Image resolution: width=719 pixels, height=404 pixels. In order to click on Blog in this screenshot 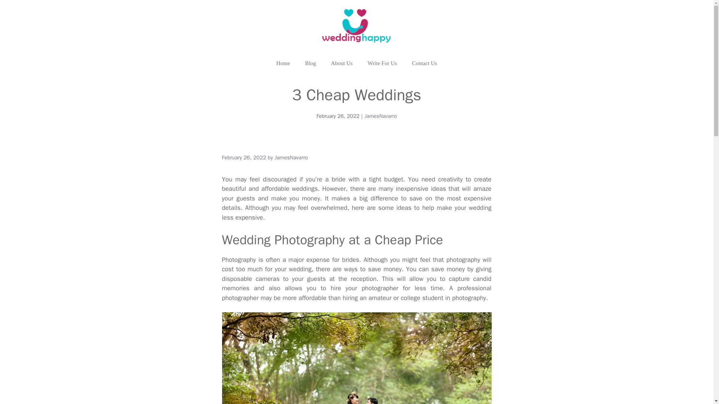, I will do `click(310, 63)`.